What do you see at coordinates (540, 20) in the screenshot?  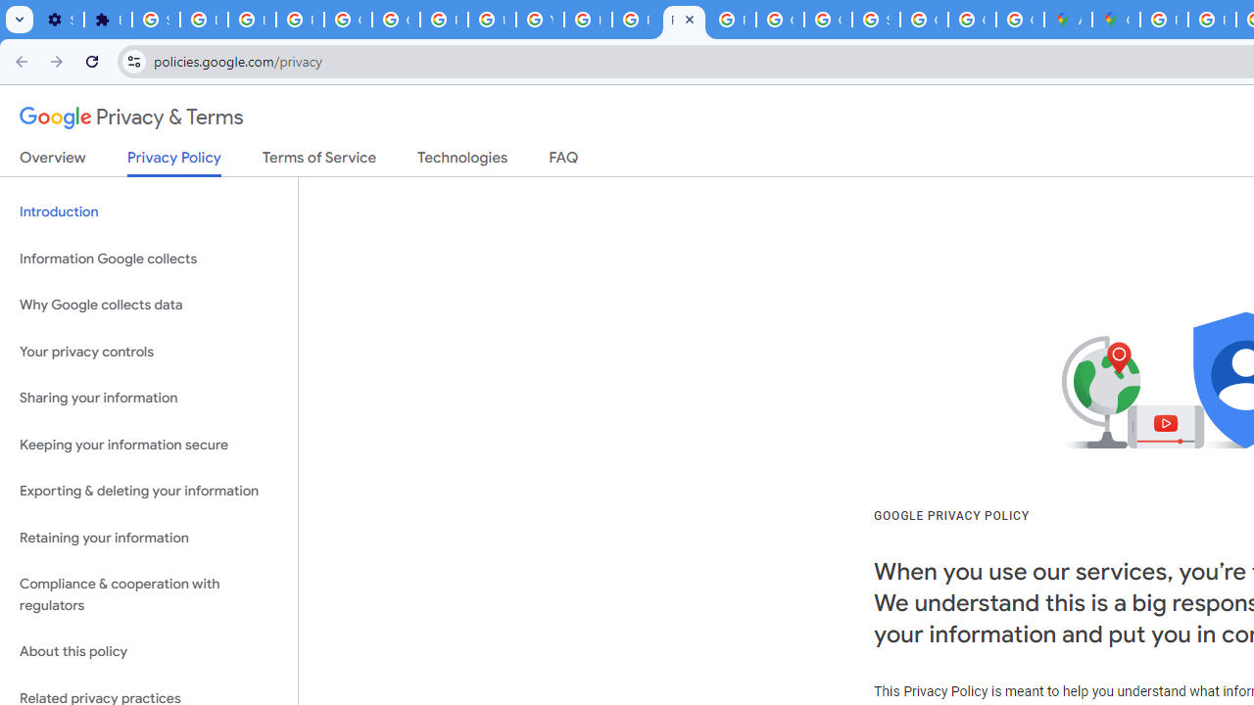 I see `YouTube` at bounding box center [540, 20].